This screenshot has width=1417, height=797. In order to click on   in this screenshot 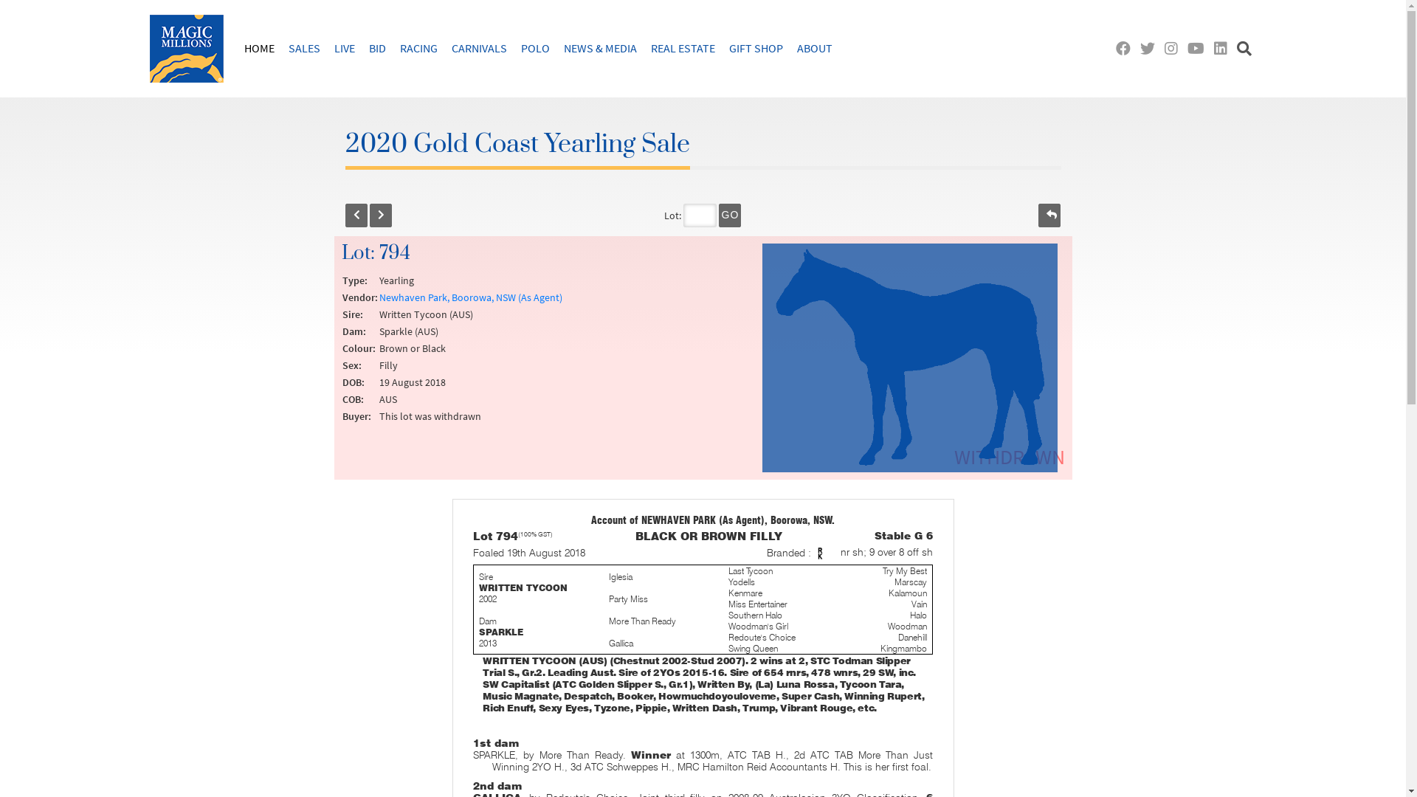, I will do `click(1199, 49)`.